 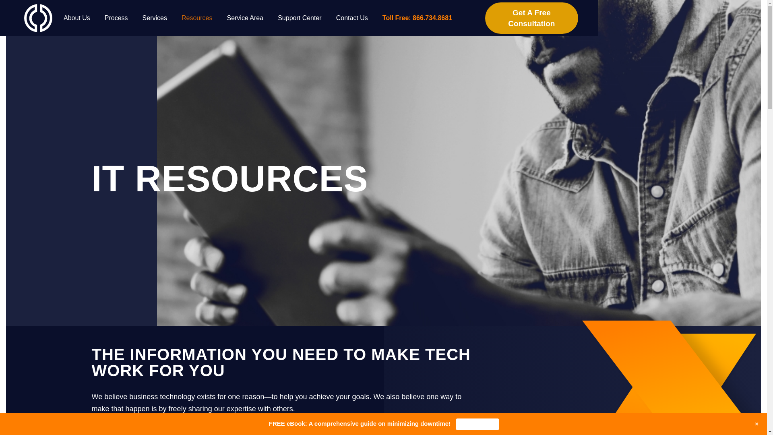 I want to click on Services, so click(x=155, y=18).